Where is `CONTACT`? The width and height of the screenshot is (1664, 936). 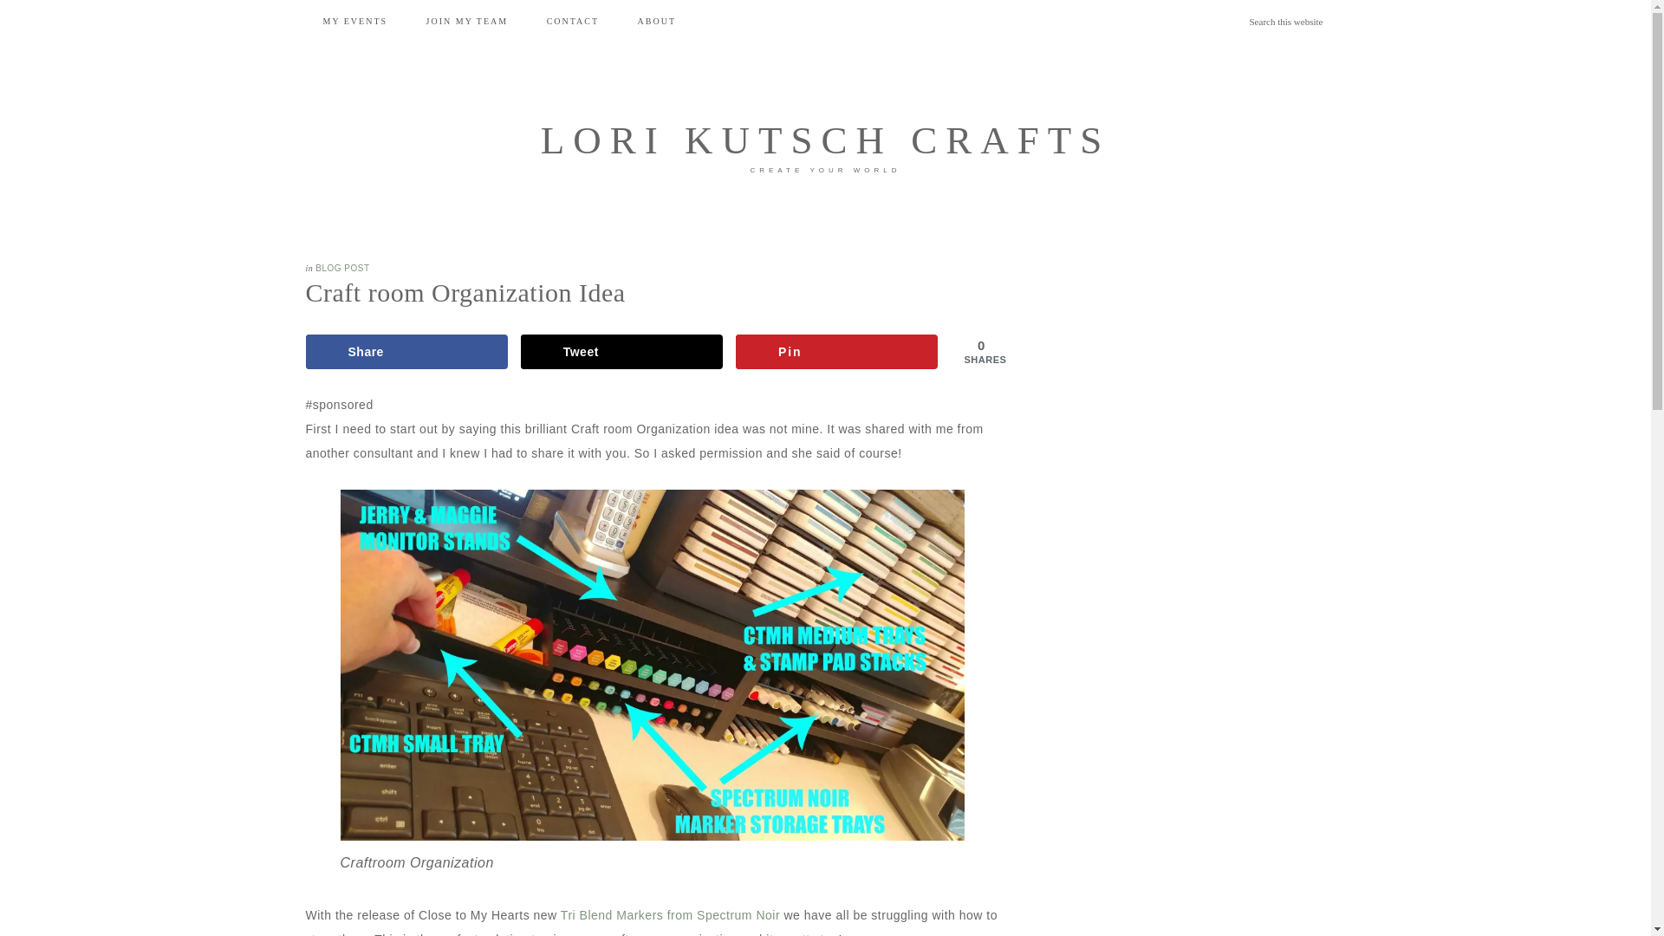
CONTACT is located at coordinates (572, 21).